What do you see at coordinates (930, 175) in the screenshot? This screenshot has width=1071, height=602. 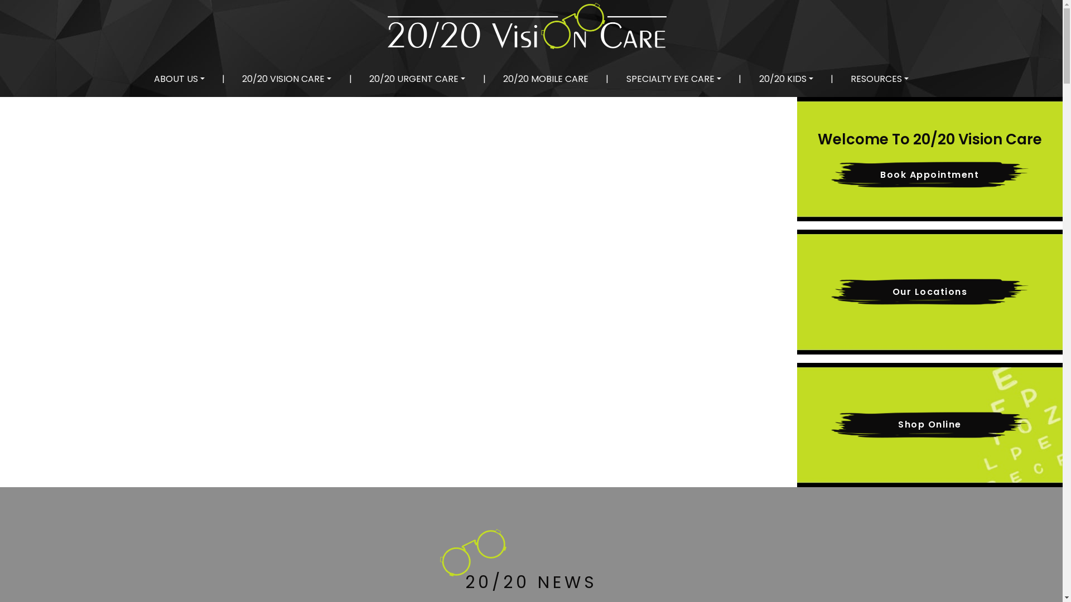 I see `Book Appointment` at bounding box center [930, 175].